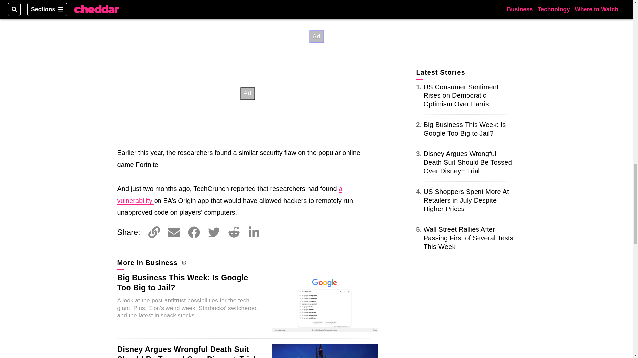 This screenshot has width=638, height=358. I want to click on a vulnerability, so click(229, 195).